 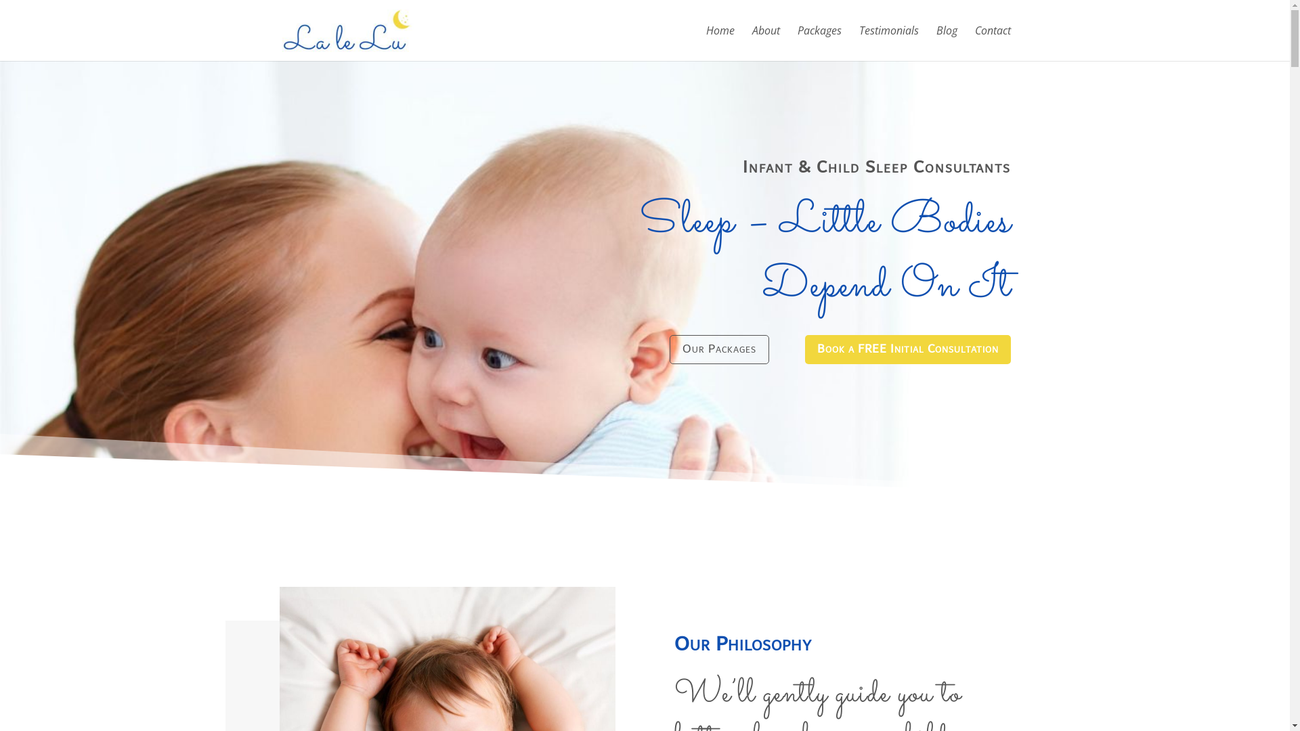 What do you see at coordinates (947, 43) in the screenshot?
I see `Blog` at bounding box center [947, 43].